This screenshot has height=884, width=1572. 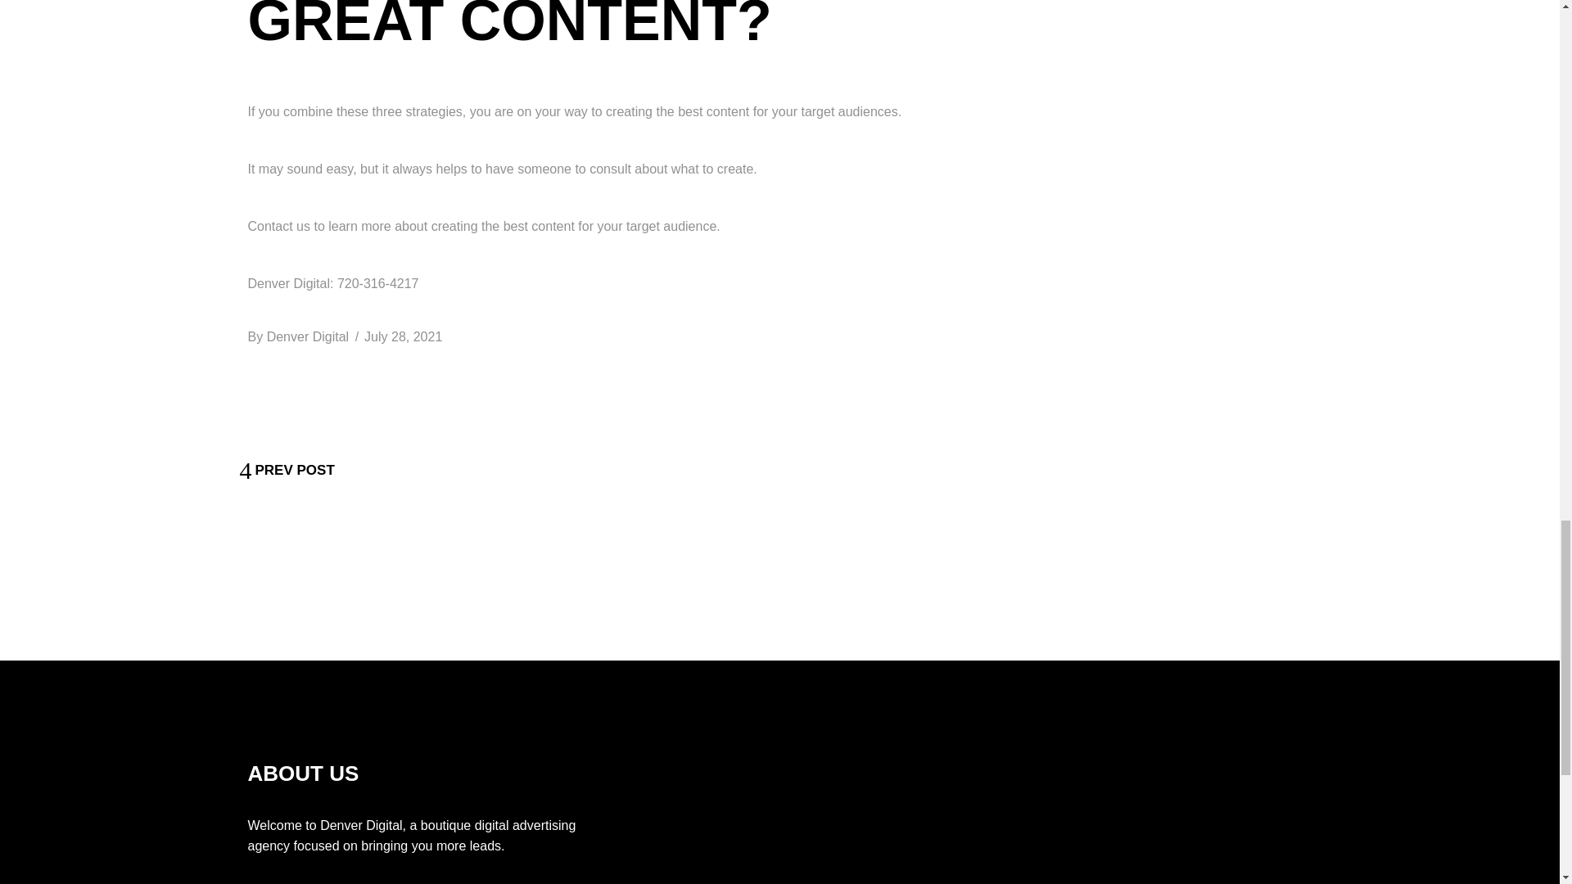 I want to click on Denver Digital, so click(x=308, y=336).